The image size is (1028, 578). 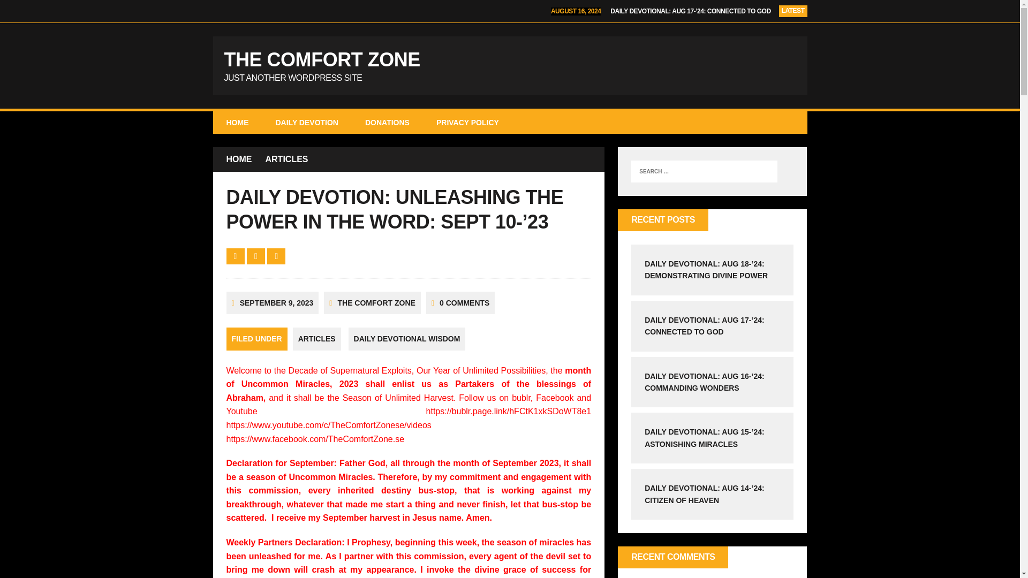 I want to click on ARTICLES, so click(x=317, y=339).